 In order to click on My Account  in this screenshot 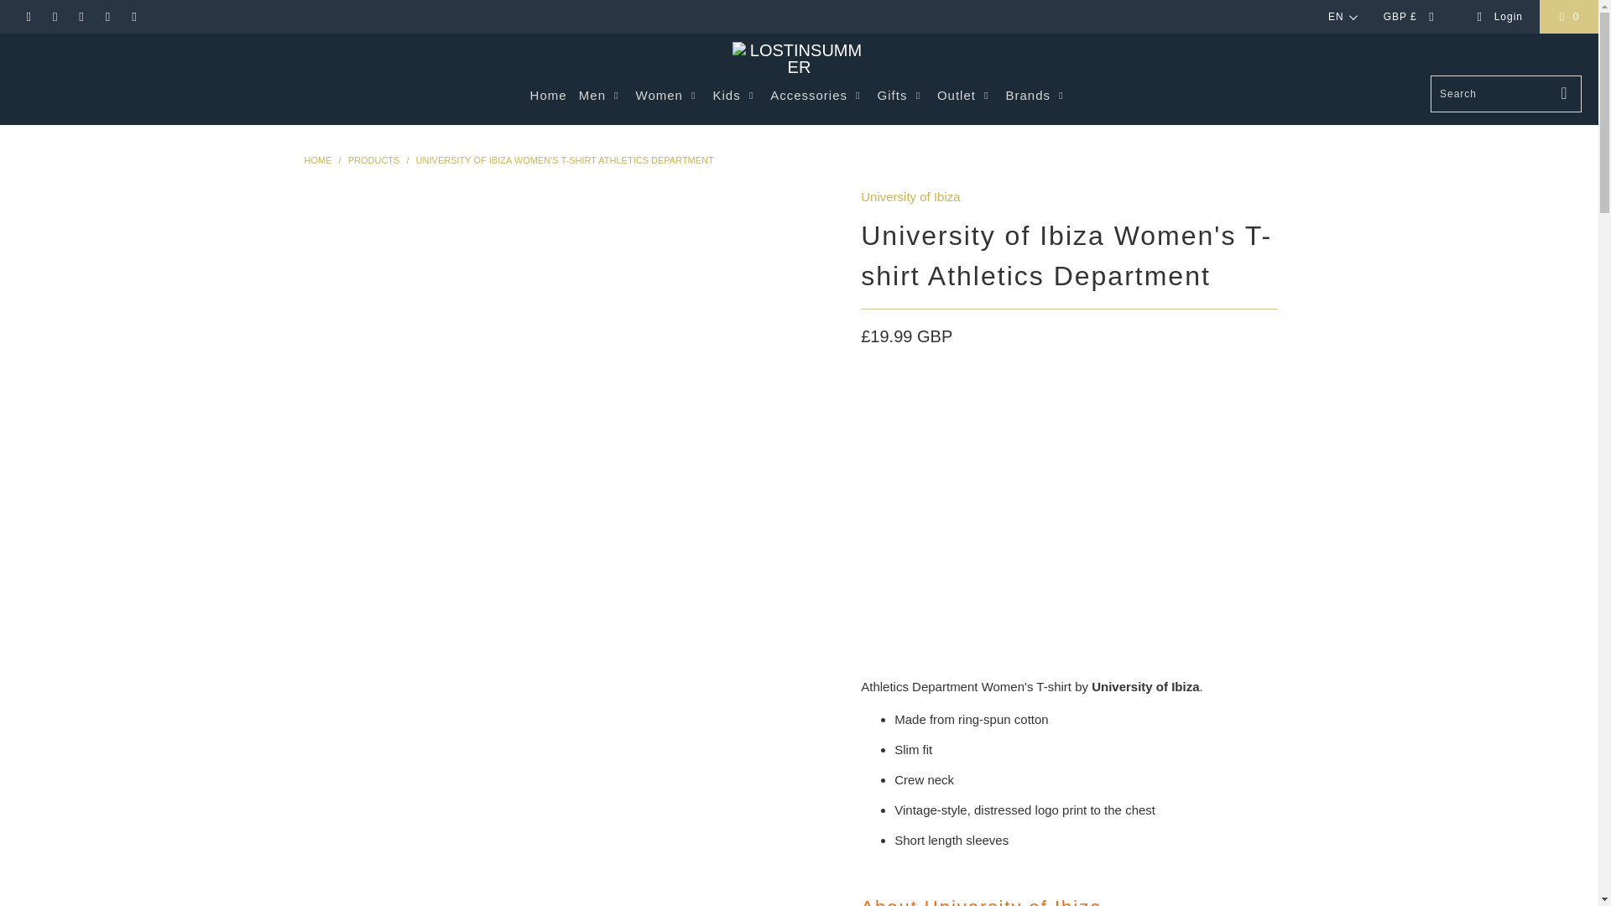, I will do `click(1499, 17)`.